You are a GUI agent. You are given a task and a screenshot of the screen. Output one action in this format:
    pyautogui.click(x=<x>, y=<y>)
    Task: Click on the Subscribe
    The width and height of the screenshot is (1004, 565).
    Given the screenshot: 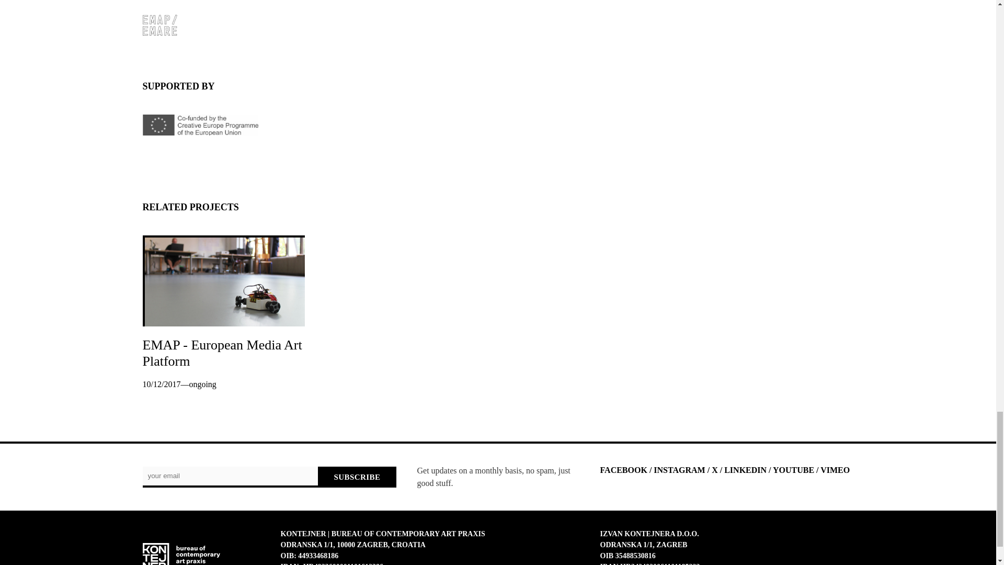 What is the action you would take?
    pyautogui.click(x=357, y=477)
    